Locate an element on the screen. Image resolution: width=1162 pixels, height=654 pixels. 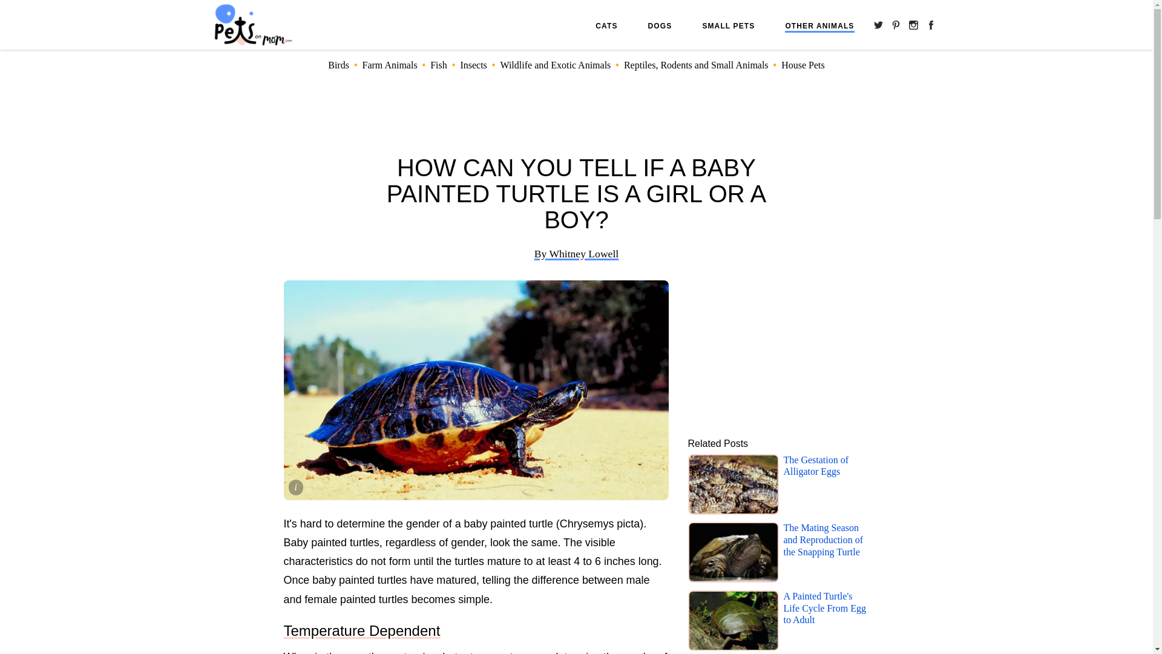
Birds is located at coordinates (338, 65).